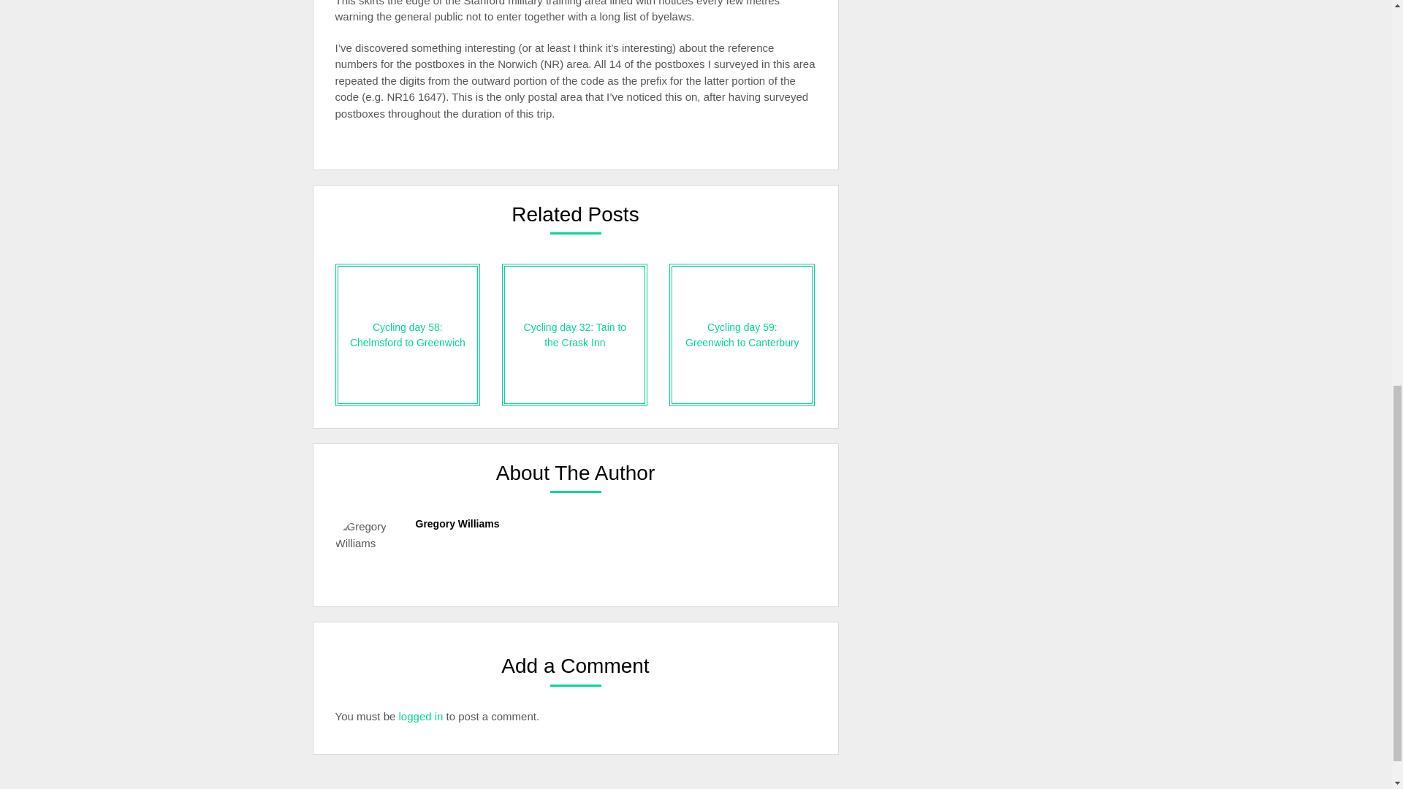  I want to click on Cycling day 58: Chelmsford to Greenwich, so click(407, 335).